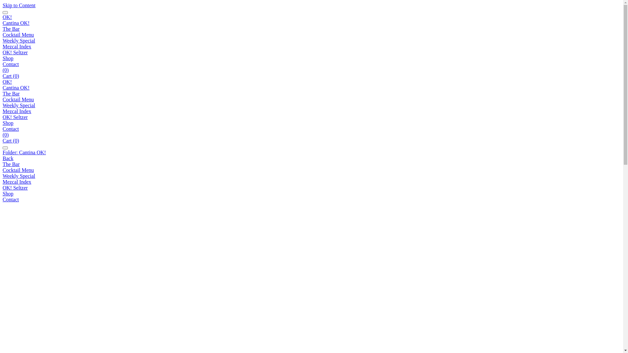 Image resolution: width=628 pixels, height=353 pixels. I want to click on Cocktail Menu, so click(18, 35).